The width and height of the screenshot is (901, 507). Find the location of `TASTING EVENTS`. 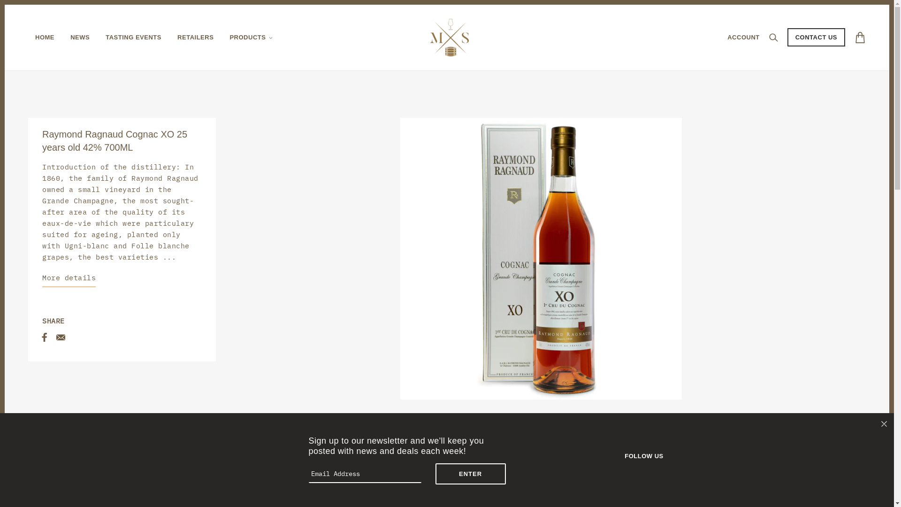

TASTING EVENTS is located at coordinates (133, 38).